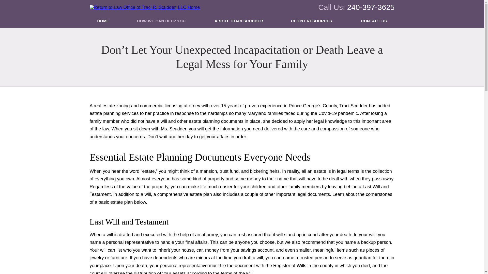 The height and width of the screenshot is (274, 488). I want to click on HOME, so click(103, 21).